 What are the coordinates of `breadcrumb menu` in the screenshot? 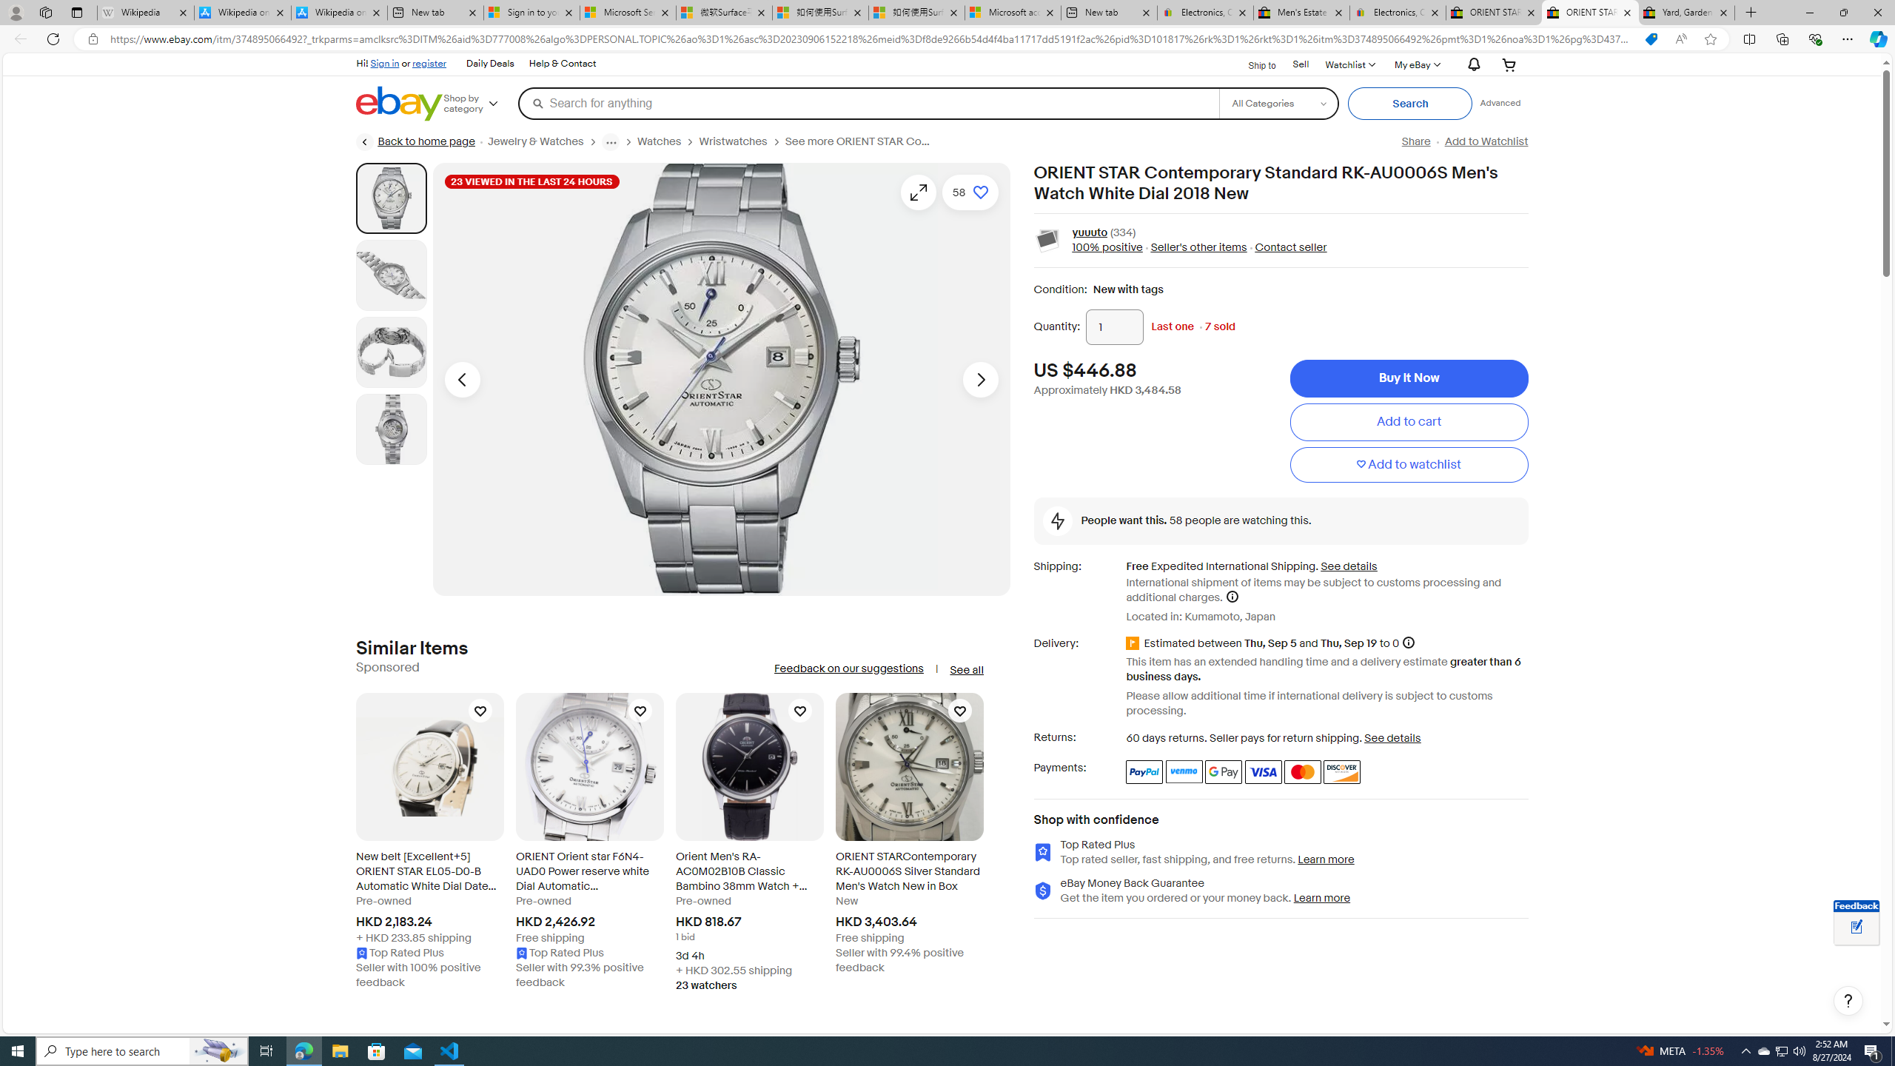 It's located at (610, 141).